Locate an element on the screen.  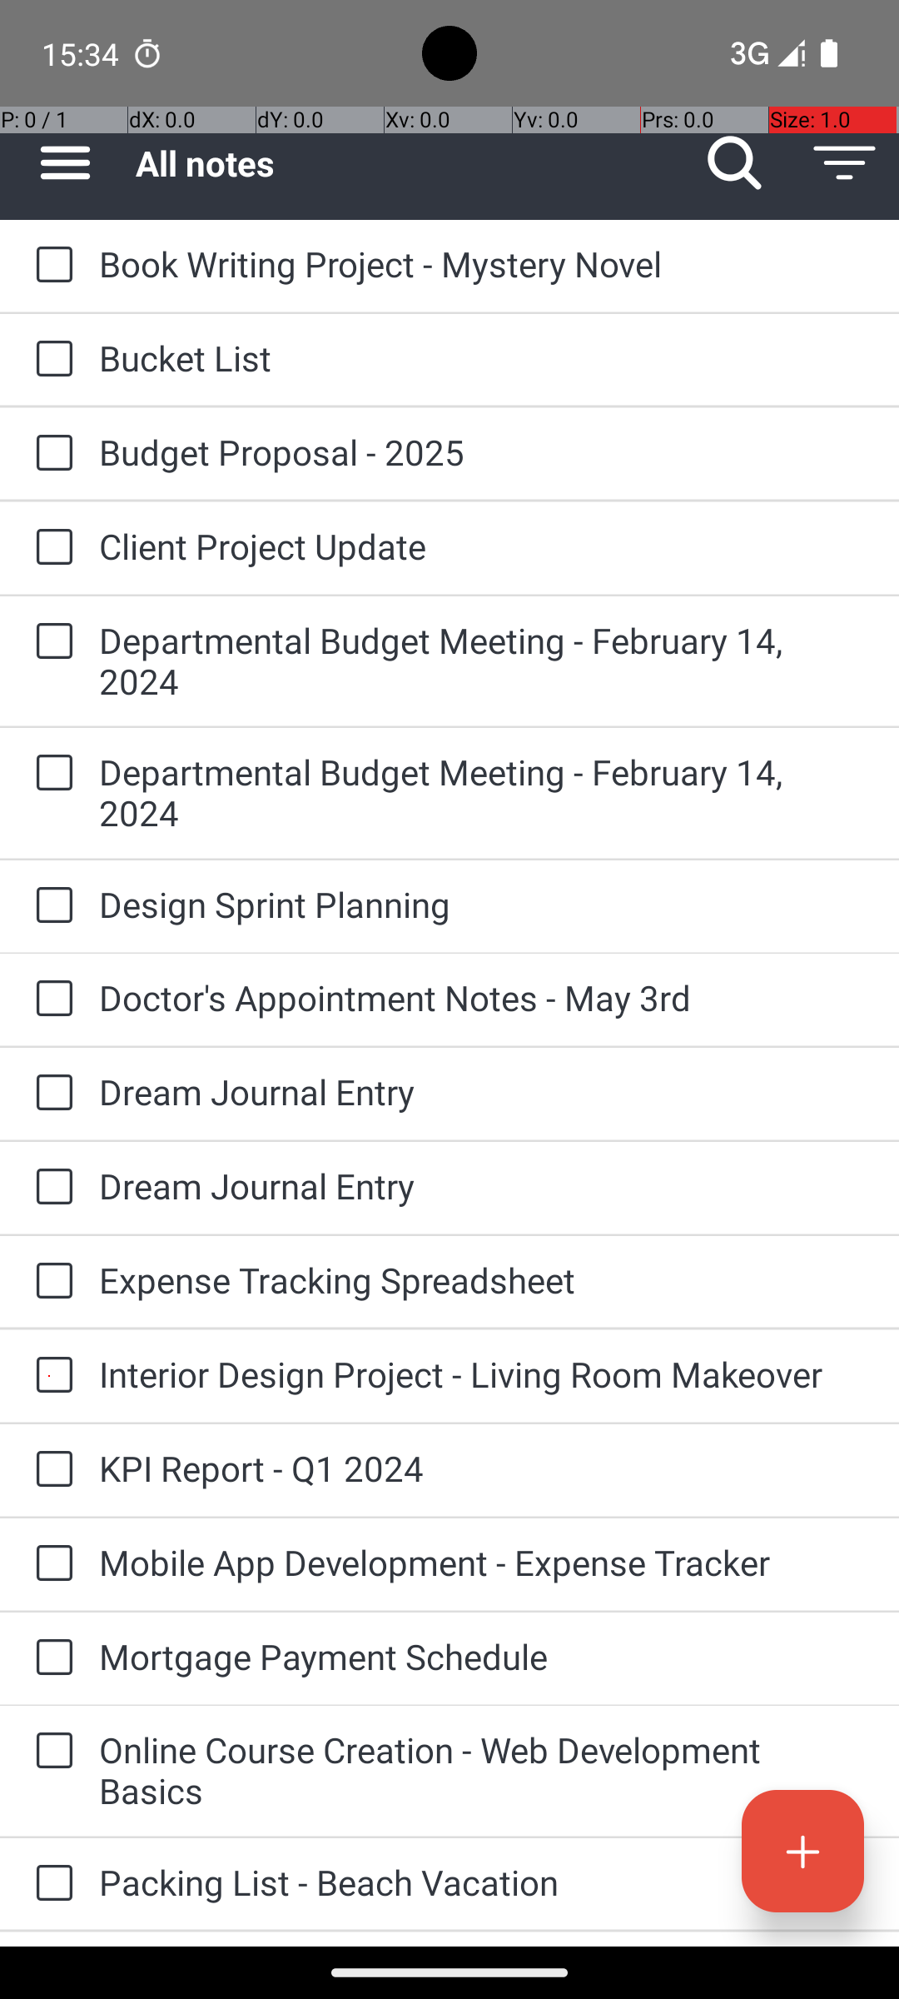
Bucket List is located at coordinates (483, 358).